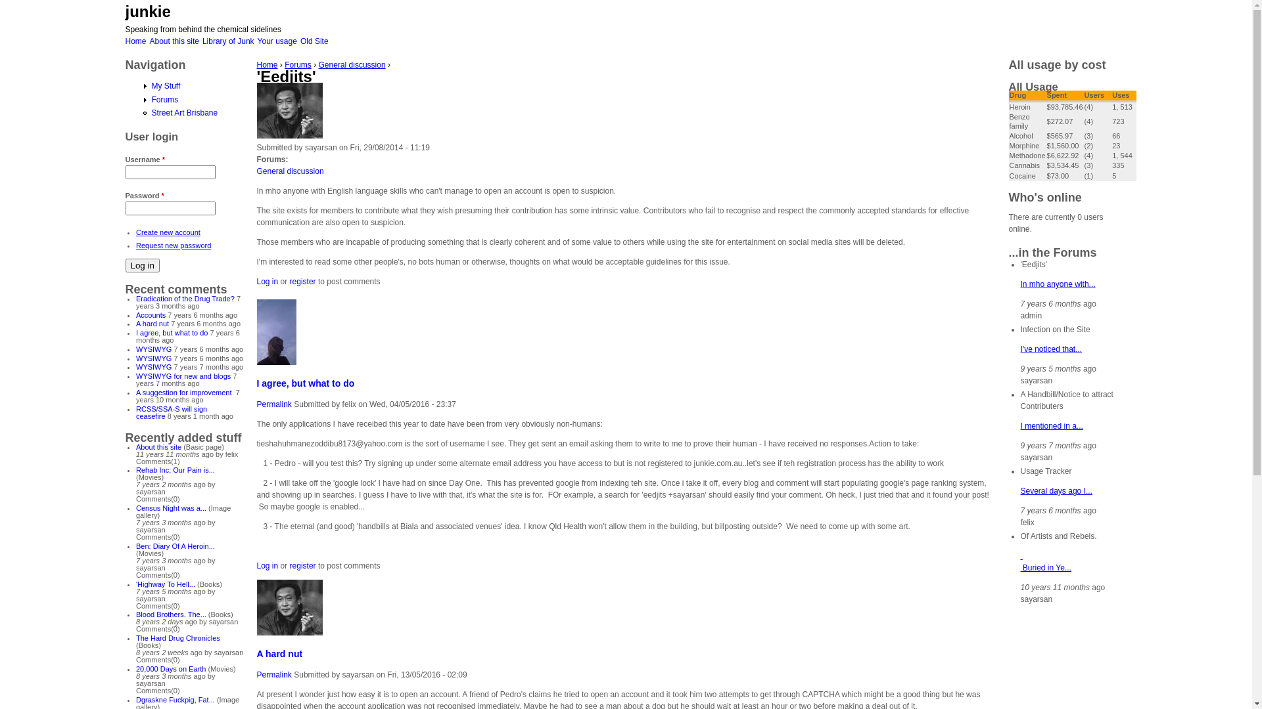 Image resolution: width=1262 pixels, height=709 pixels. What do you see at coordinates (172, 412) in the screenshot?
I see `RCSS/SSA-S will sign ceasefire` at bounding box center [172, 412].